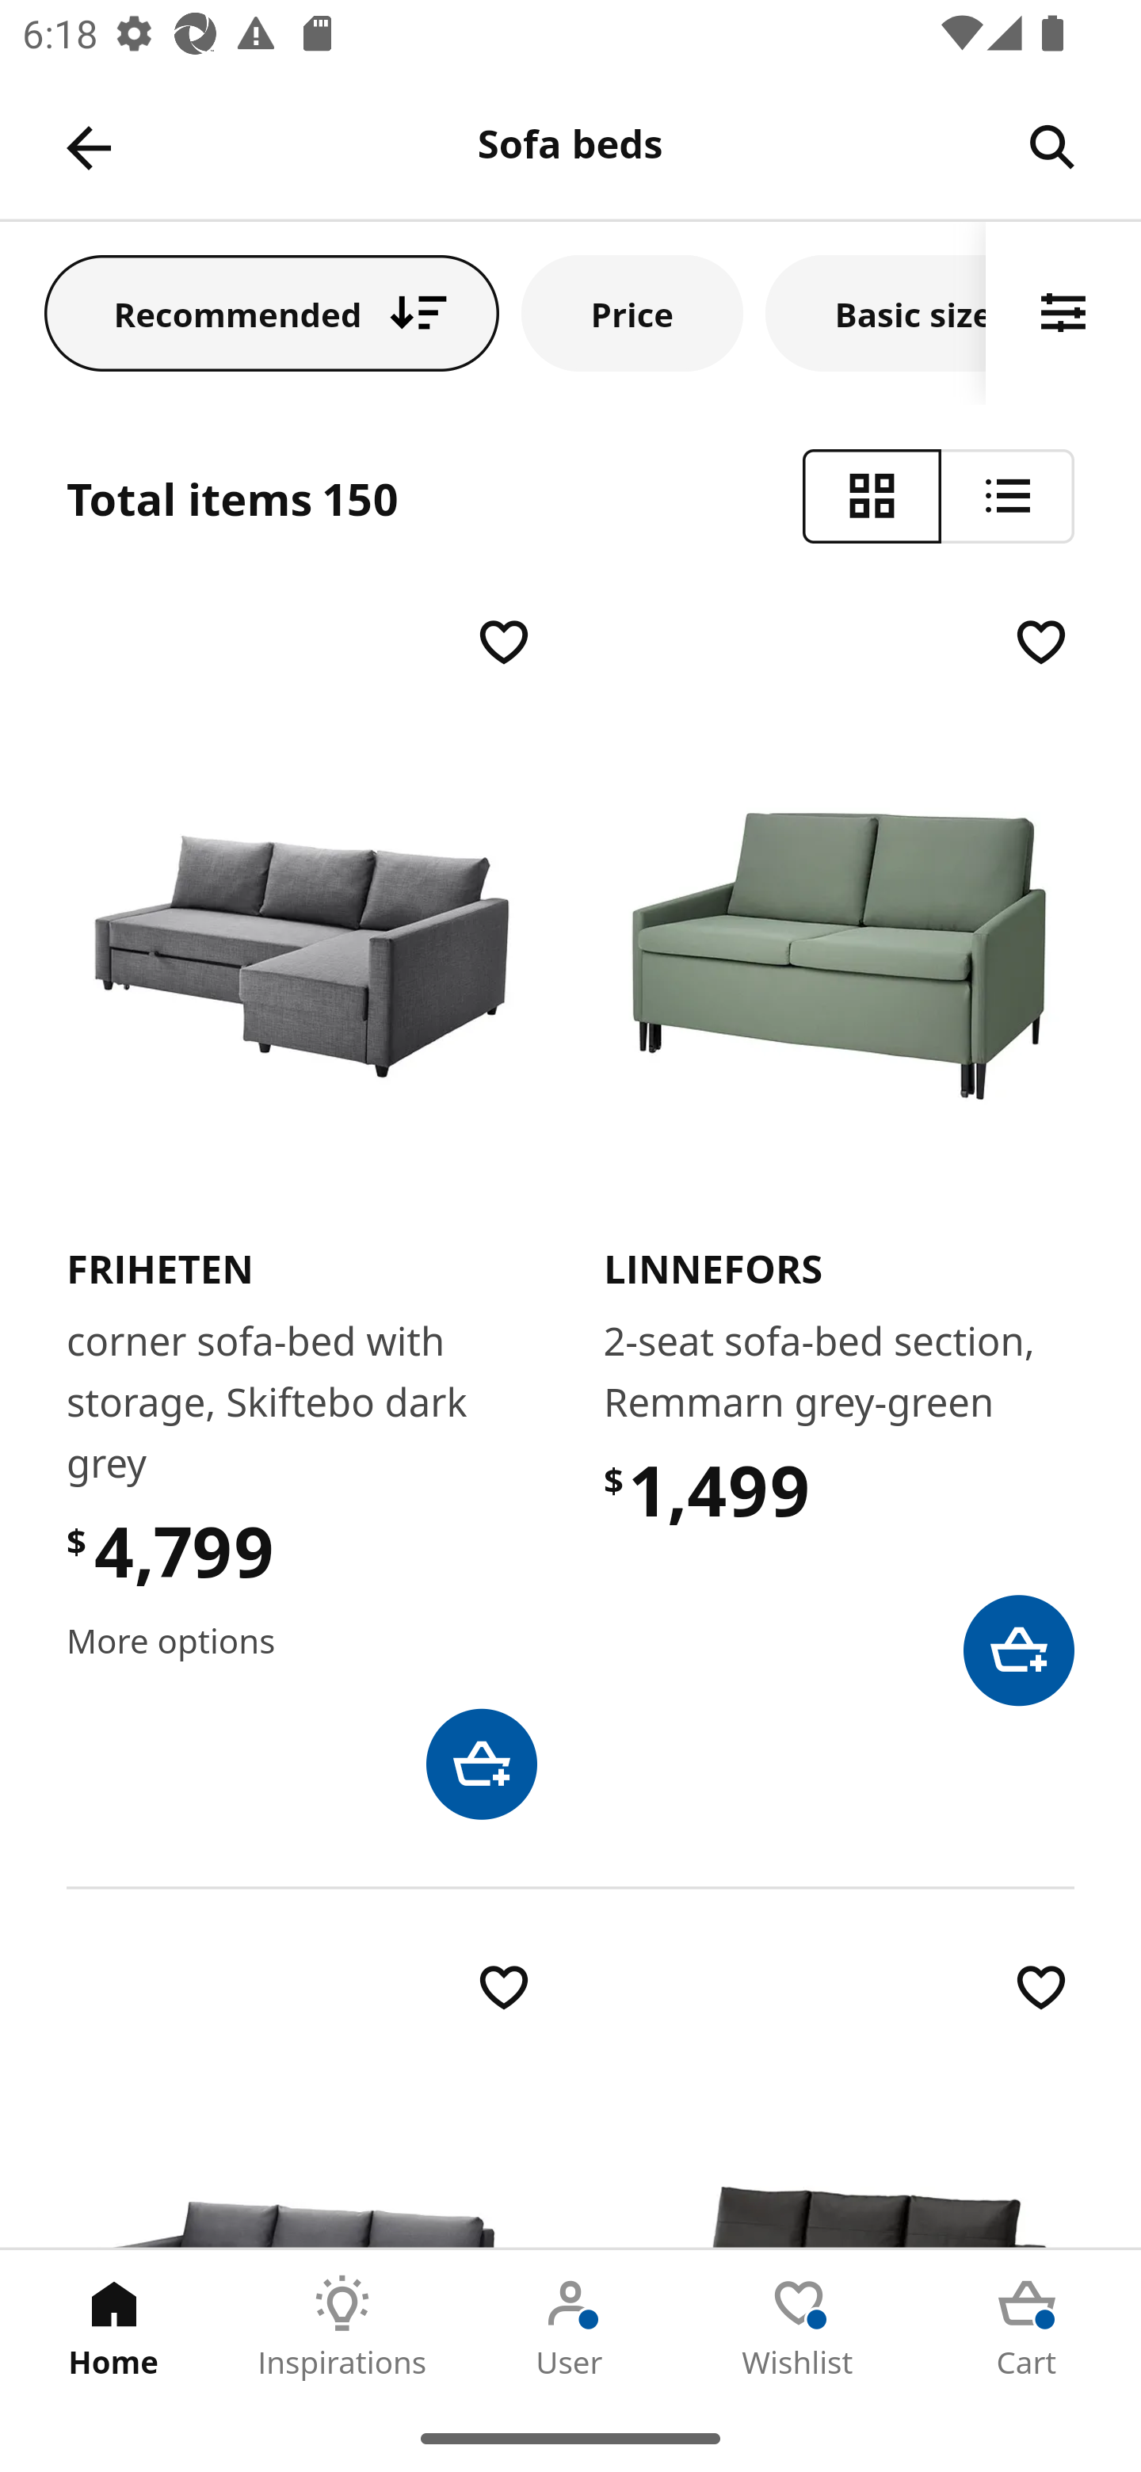 This screenshot has height=2472, width=1141. Describe the element at coordinates (1027, 2327) in the screenshot. I see `Cart
Tab 5 of 5` at that location.